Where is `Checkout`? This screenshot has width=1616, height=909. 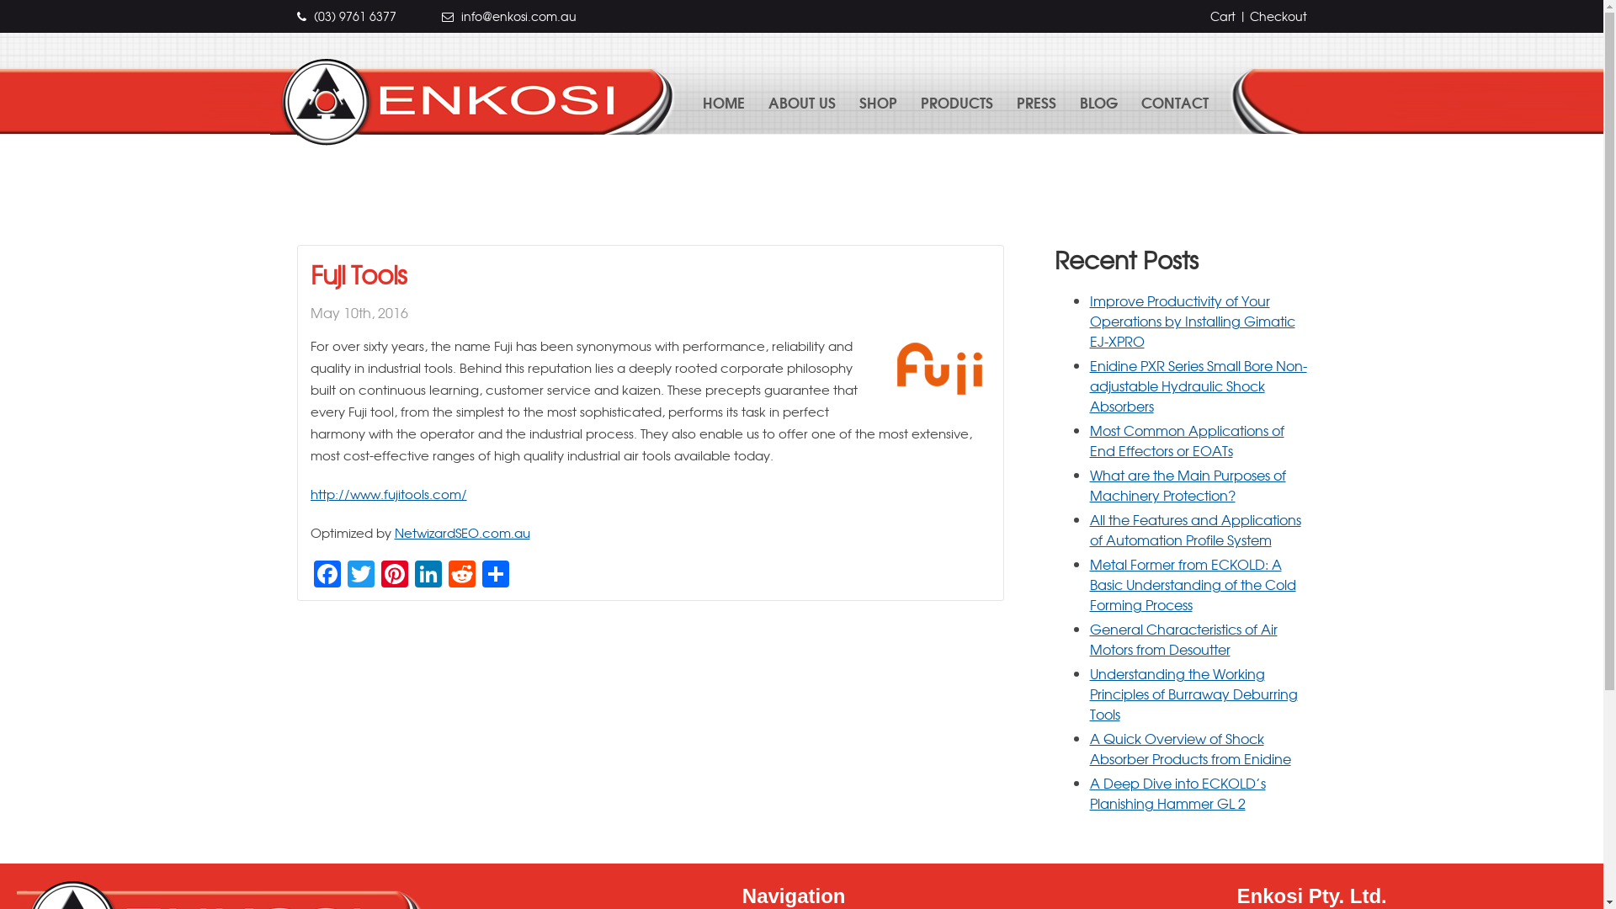
Checkout is located at coordinates (1278, 16).